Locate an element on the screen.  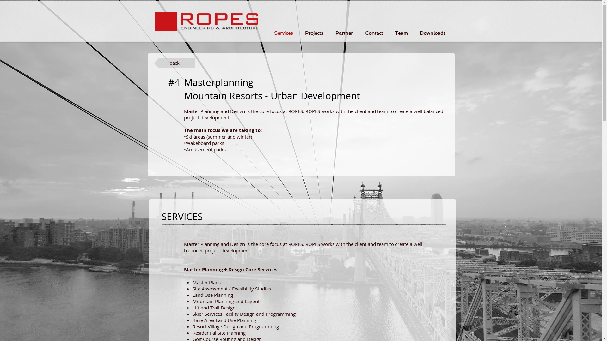
Projects is located at coordinates (314, 33).